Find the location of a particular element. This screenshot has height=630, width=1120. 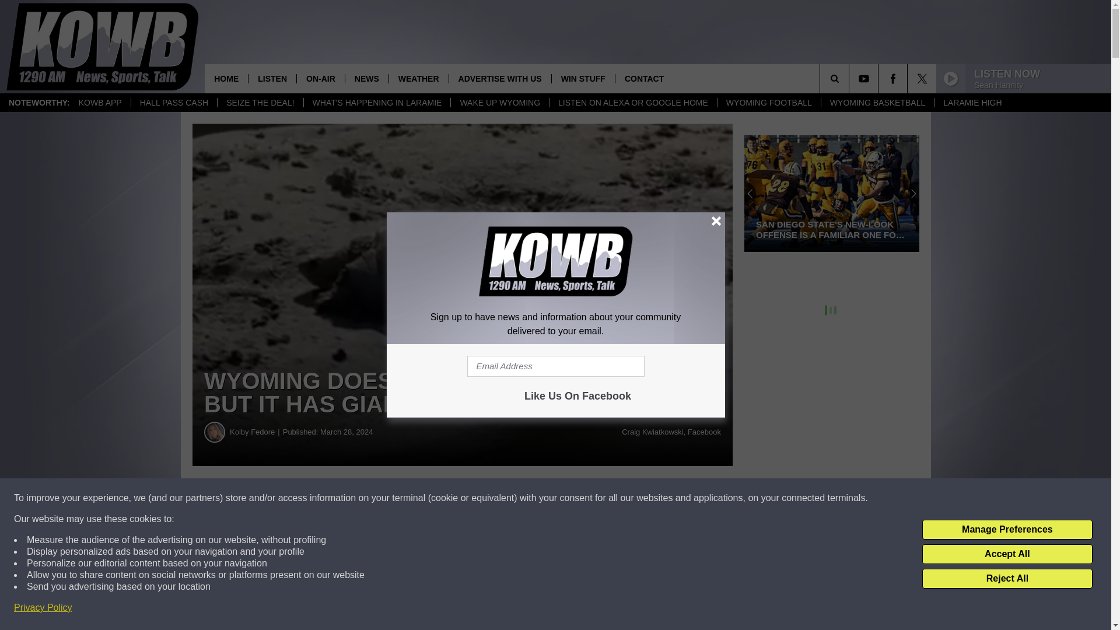

SEIZE THE DEAL! is located at coordinates (260, 103).